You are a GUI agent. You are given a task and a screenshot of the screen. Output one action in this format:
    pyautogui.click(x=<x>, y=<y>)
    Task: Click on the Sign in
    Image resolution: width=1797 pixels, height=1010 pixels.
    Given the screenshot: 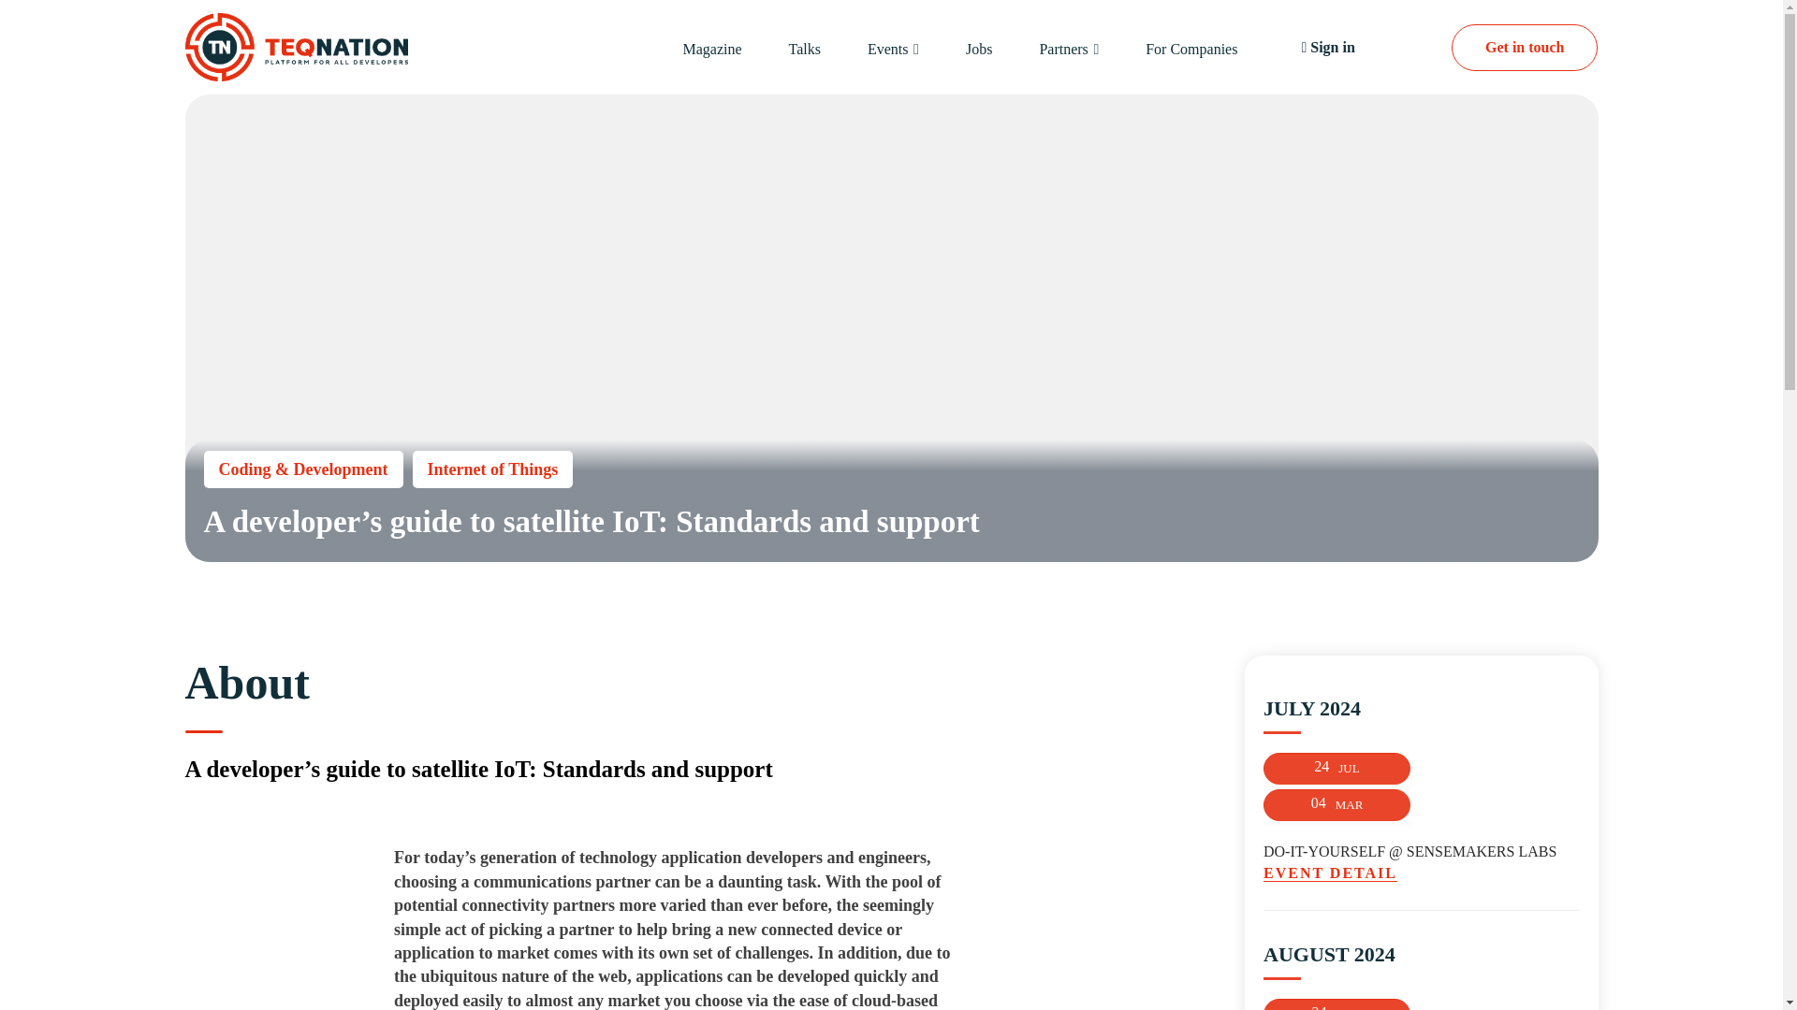 What is the action you would take?
    pyautogui.click(x=1327, y=48)
    